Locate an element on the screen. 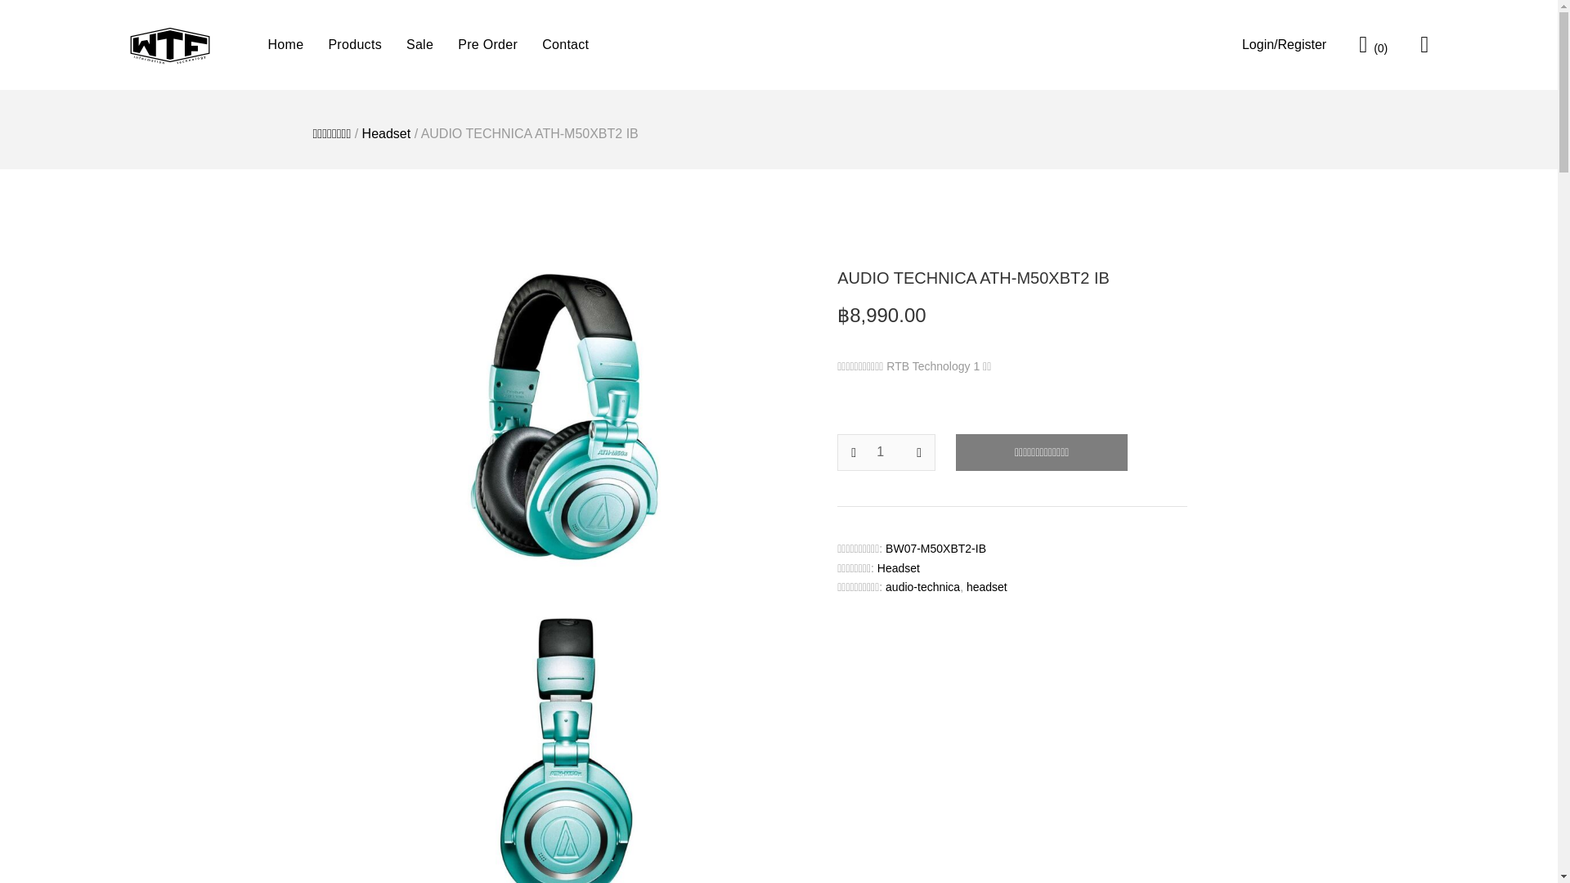 This screenshot has height=883, width=1570. audio-technica is located at coordinates (922, 586).